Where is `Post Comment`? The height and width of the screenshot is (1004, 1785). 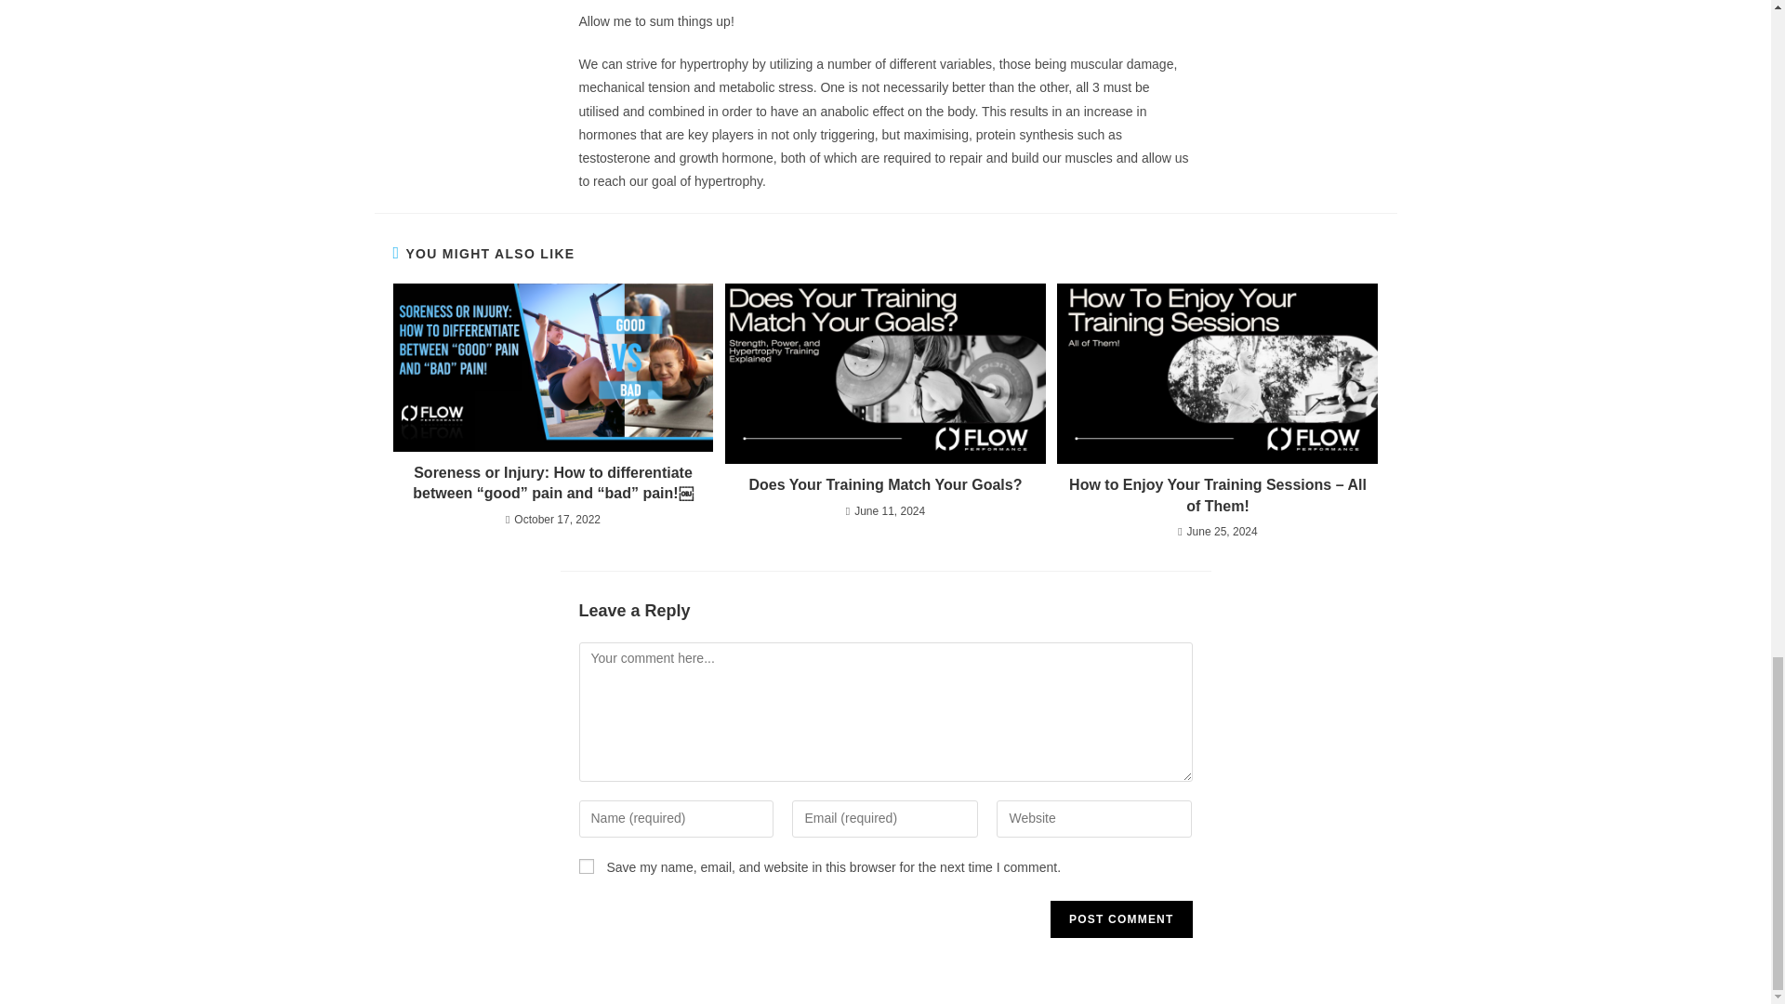 Post Comment is located at coordinates (1121, 918).